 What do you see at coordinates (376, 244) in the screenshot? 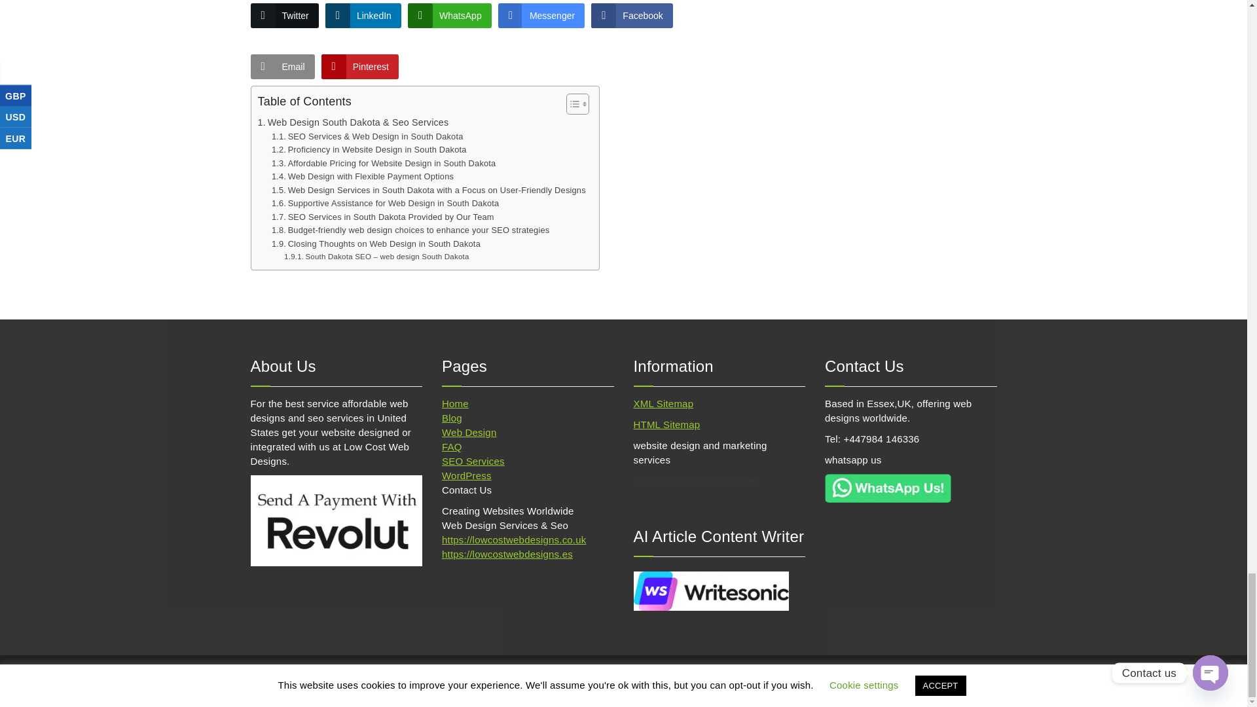
I see `Closing Thoughts on Web Design in South Dakota` at bounding box center [376, 244].